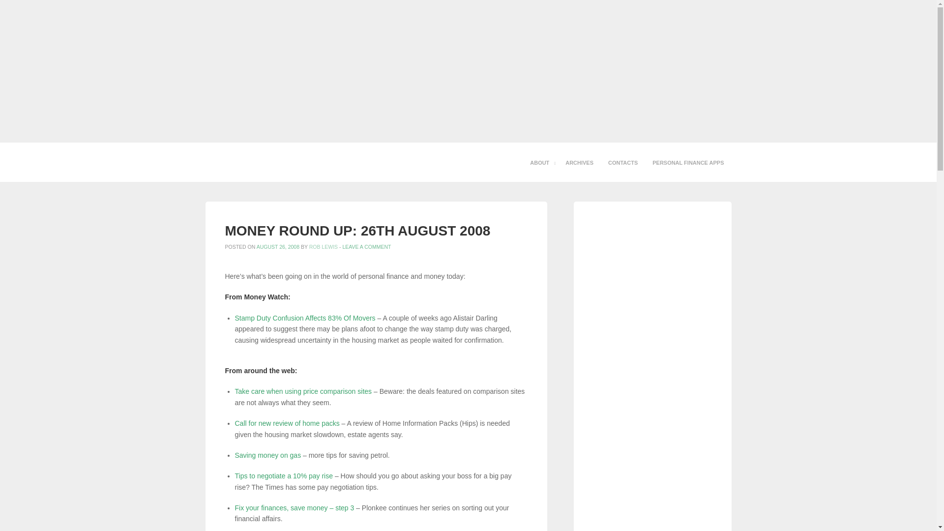  I want to click on CONTACTS, so click(622, 162).